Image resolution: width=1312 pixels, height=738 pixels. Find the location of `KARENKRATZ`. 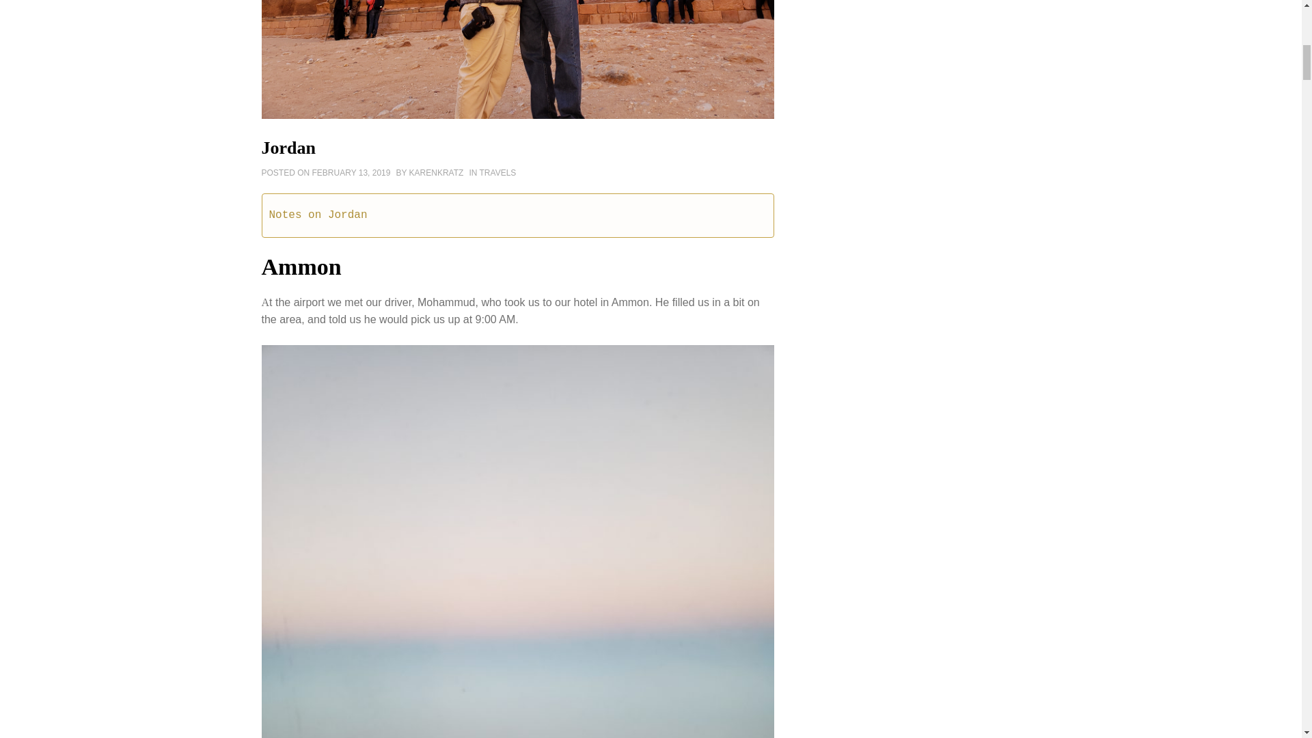

KARENKRATZ is located at coordinates (437, 173).